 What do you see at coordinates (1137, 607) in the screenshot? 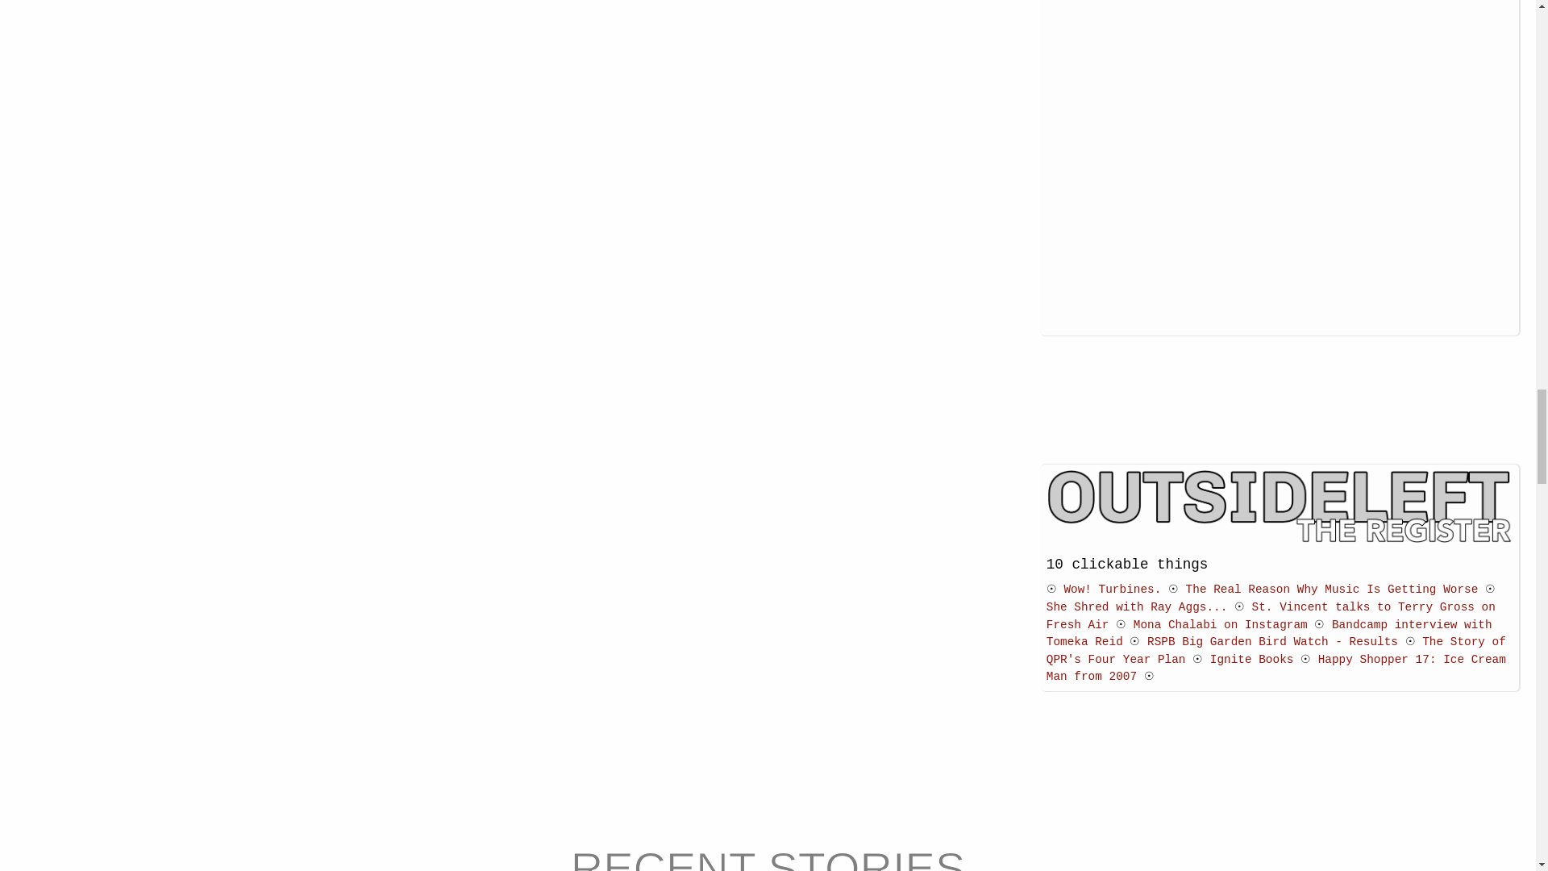
I see `She Shred with Ray Aggs...` at bounding box center [1137, 607].